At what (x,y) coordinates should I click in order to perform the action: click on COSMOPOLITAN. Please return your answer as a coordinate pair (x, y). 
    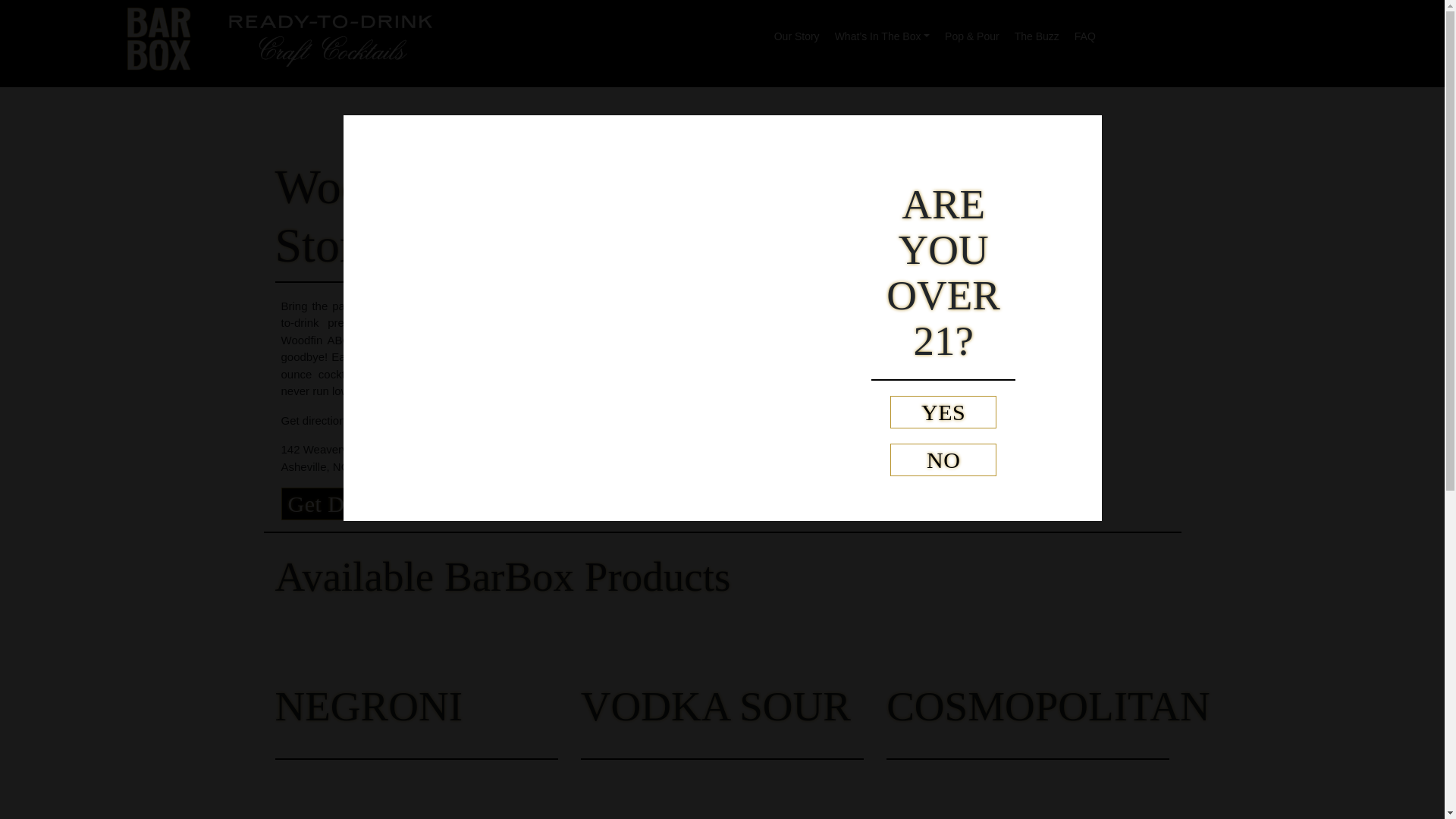
    Looking at the image, I should click on (1048, 706).